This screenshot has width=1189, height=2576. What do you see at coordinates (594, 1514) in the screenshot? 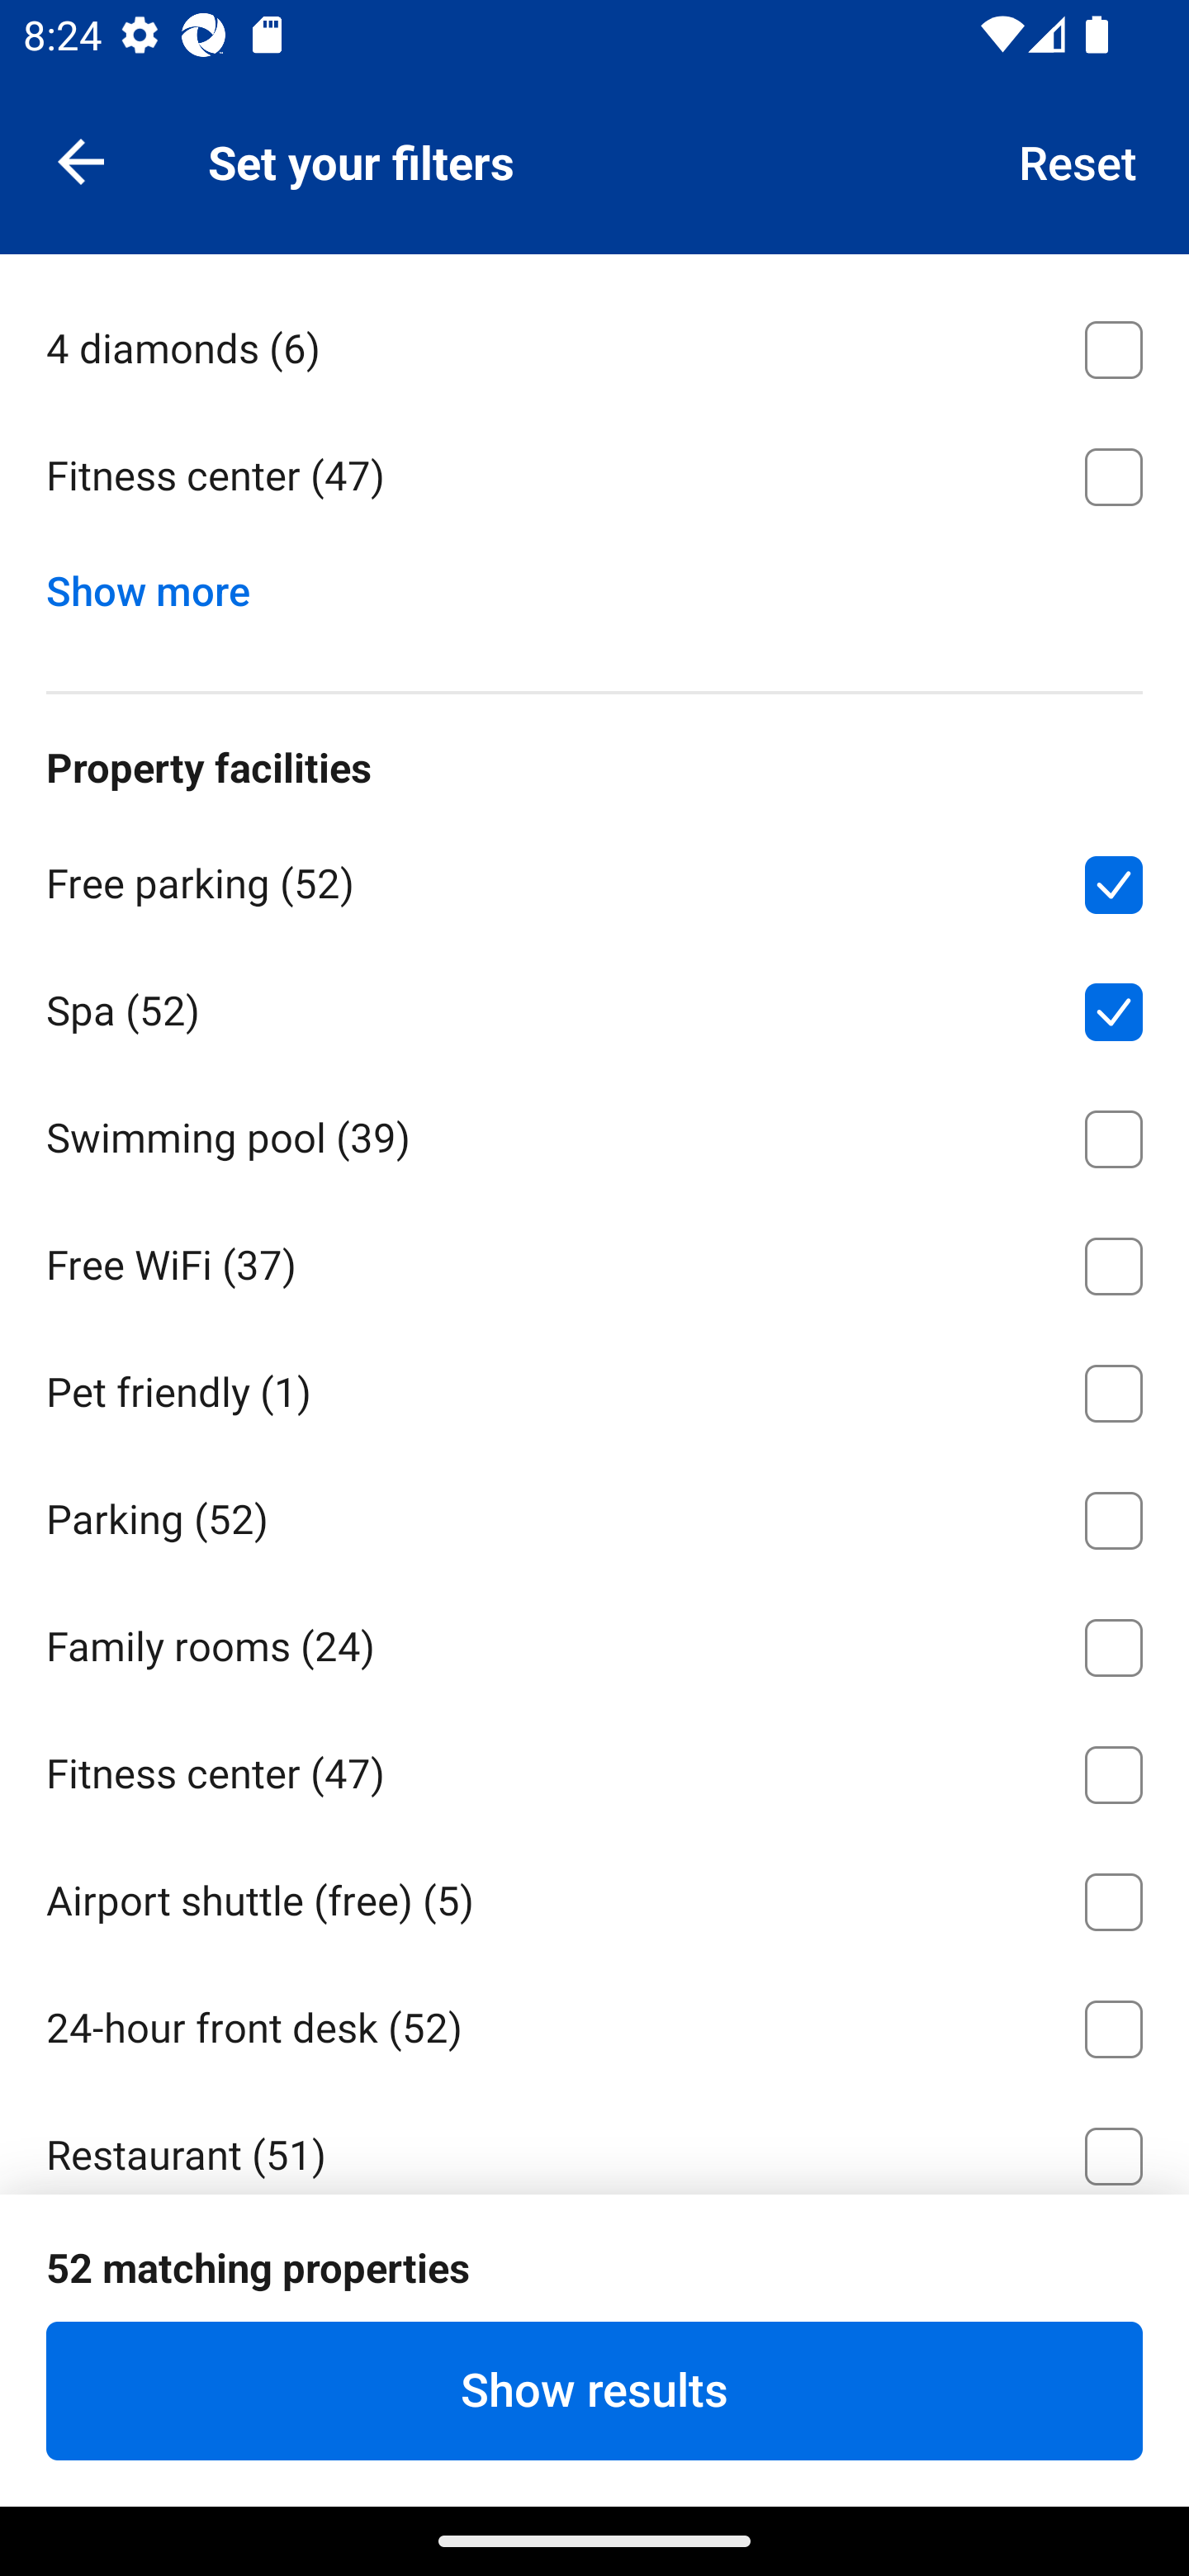
I see `Parking ⁦(52)` at bounding box center [594, 1514].